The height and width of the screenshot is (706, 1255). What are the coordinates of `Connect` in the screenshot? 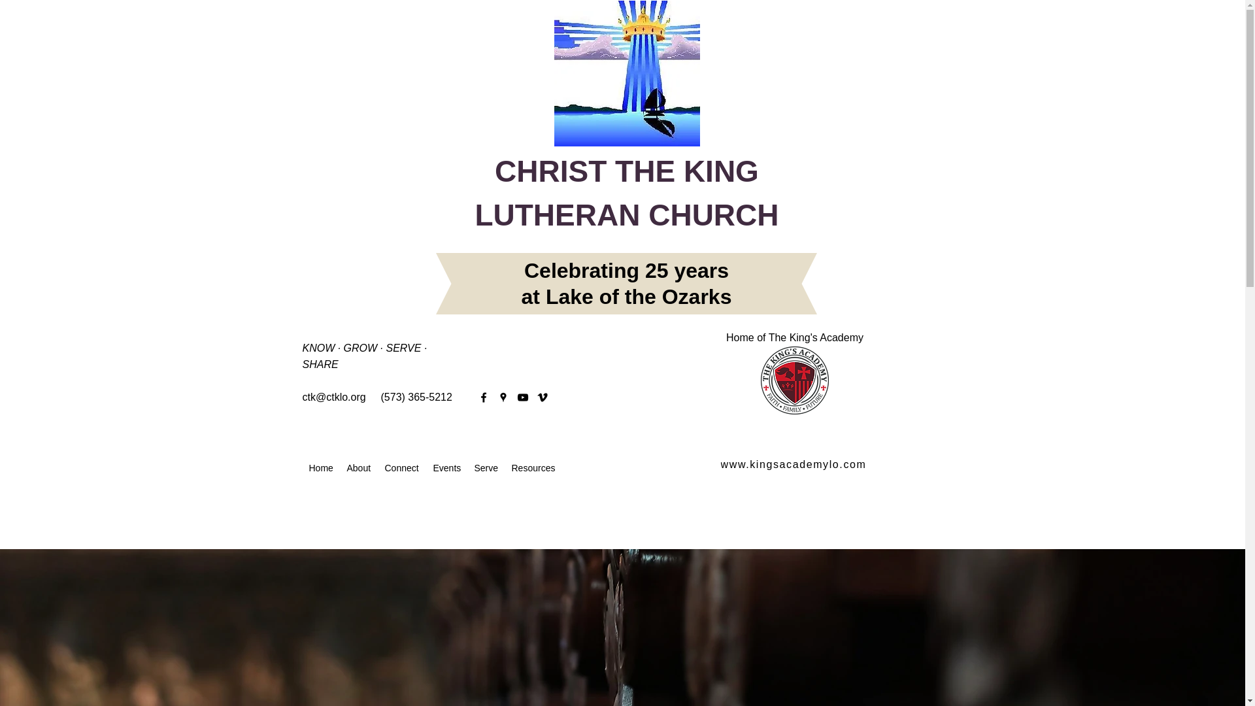 It's located at (401, 467).